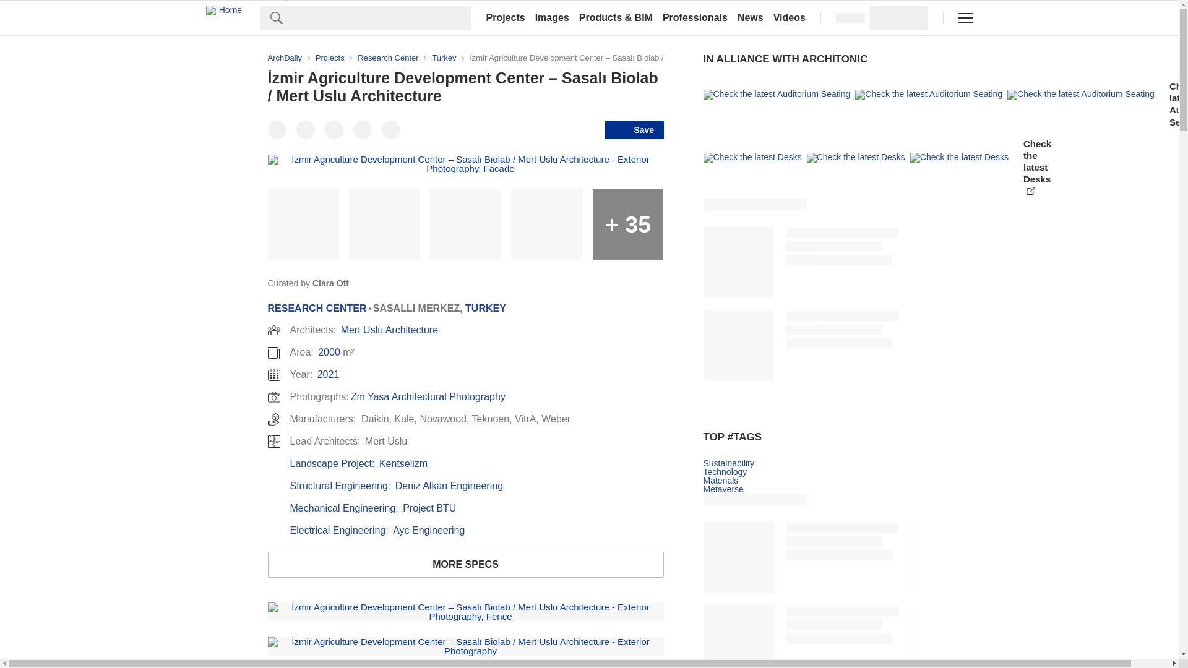 This screenshot has height=668, width=1188. Describe the element at coordinates (552, 17) in the screenshot. I see `Images` at that location.